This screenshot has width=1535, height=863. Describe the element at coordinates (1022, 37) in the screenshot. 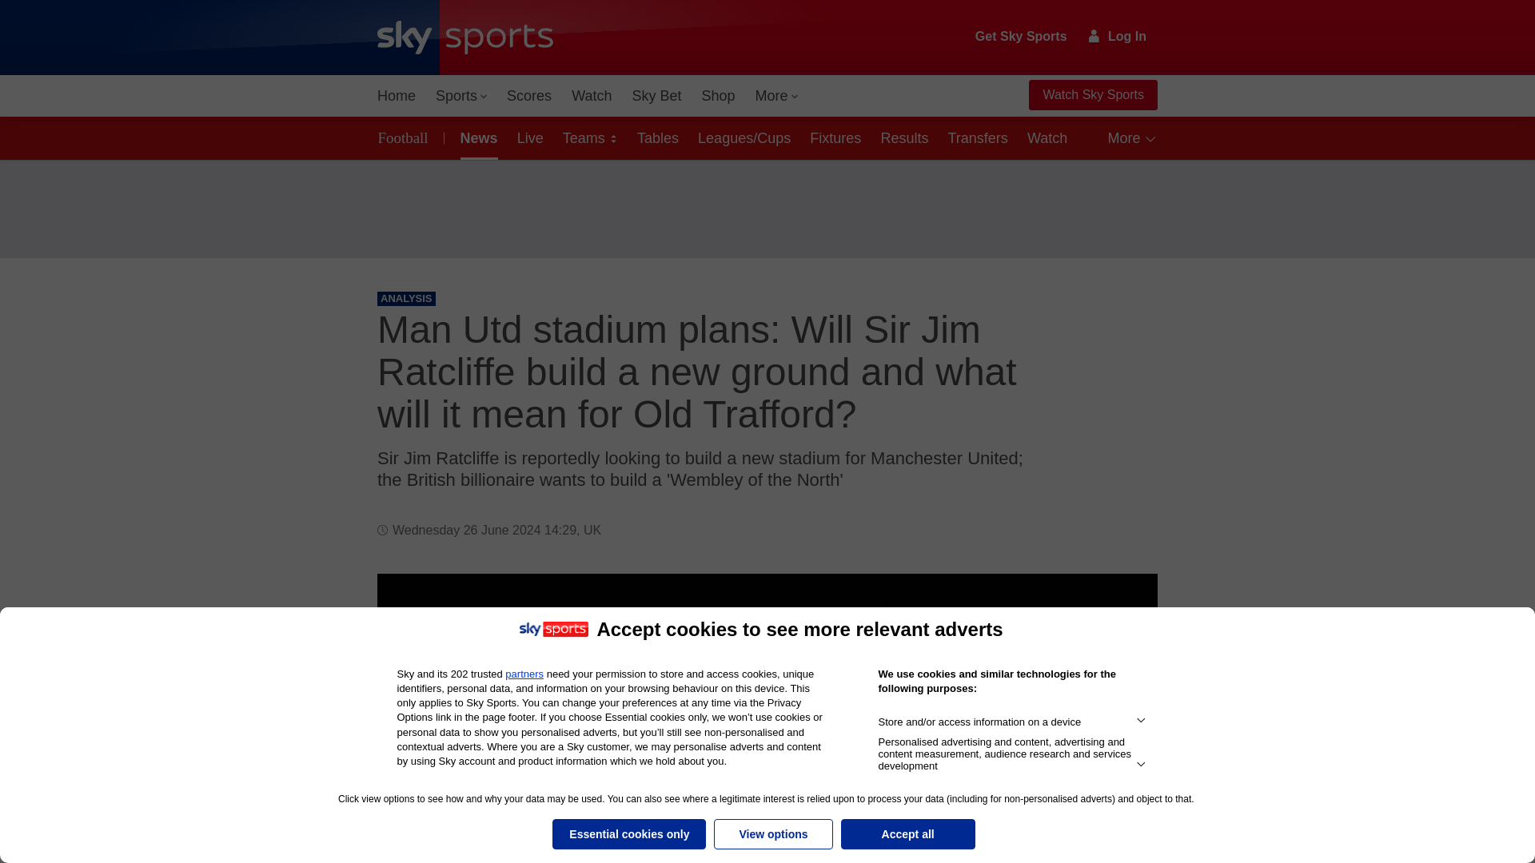

I see `Get Sky Sports` at that location.